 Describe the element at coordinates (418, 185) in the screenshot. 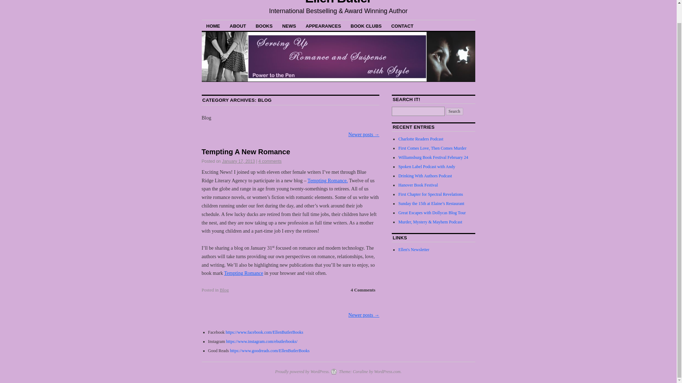

I see `Hanover Book Festival` at that location.